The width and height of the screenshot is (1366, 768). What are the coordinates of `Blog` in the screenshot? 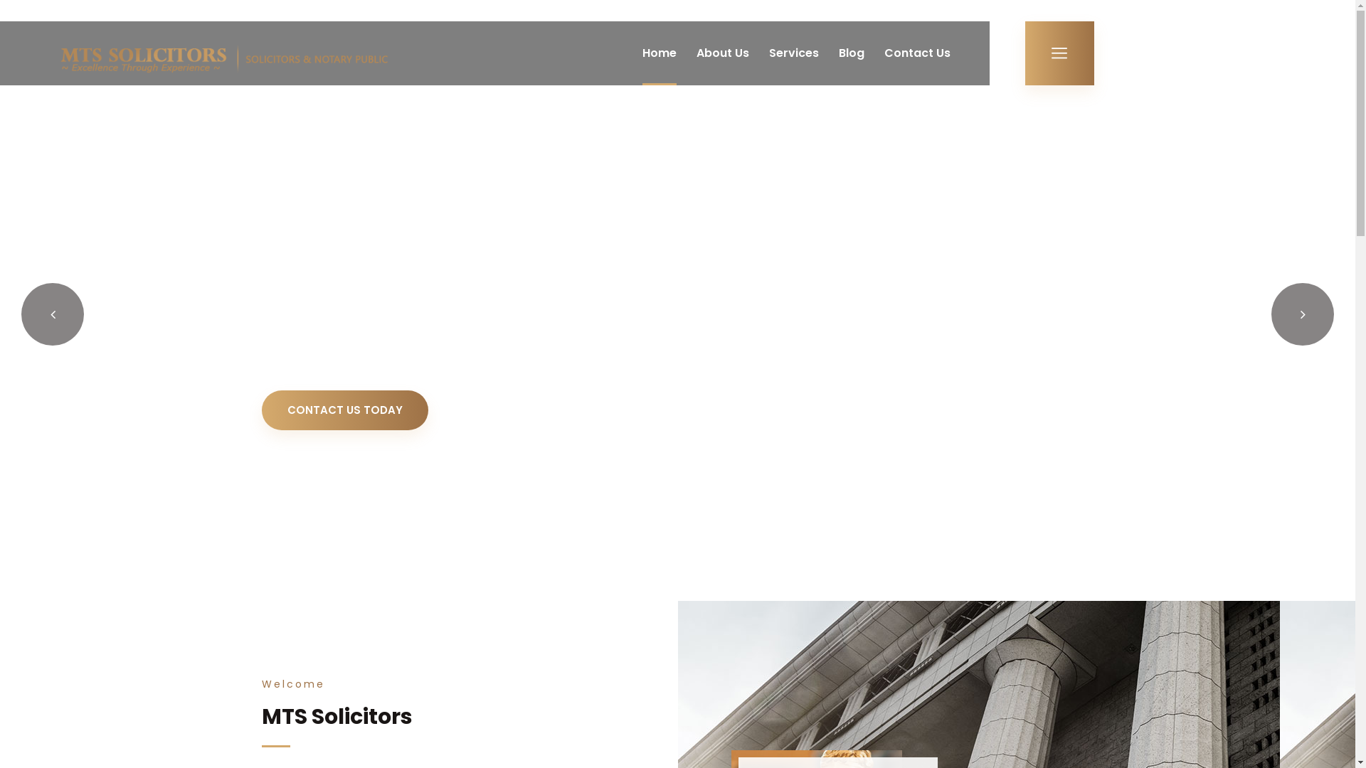 It's located at (851, 53).